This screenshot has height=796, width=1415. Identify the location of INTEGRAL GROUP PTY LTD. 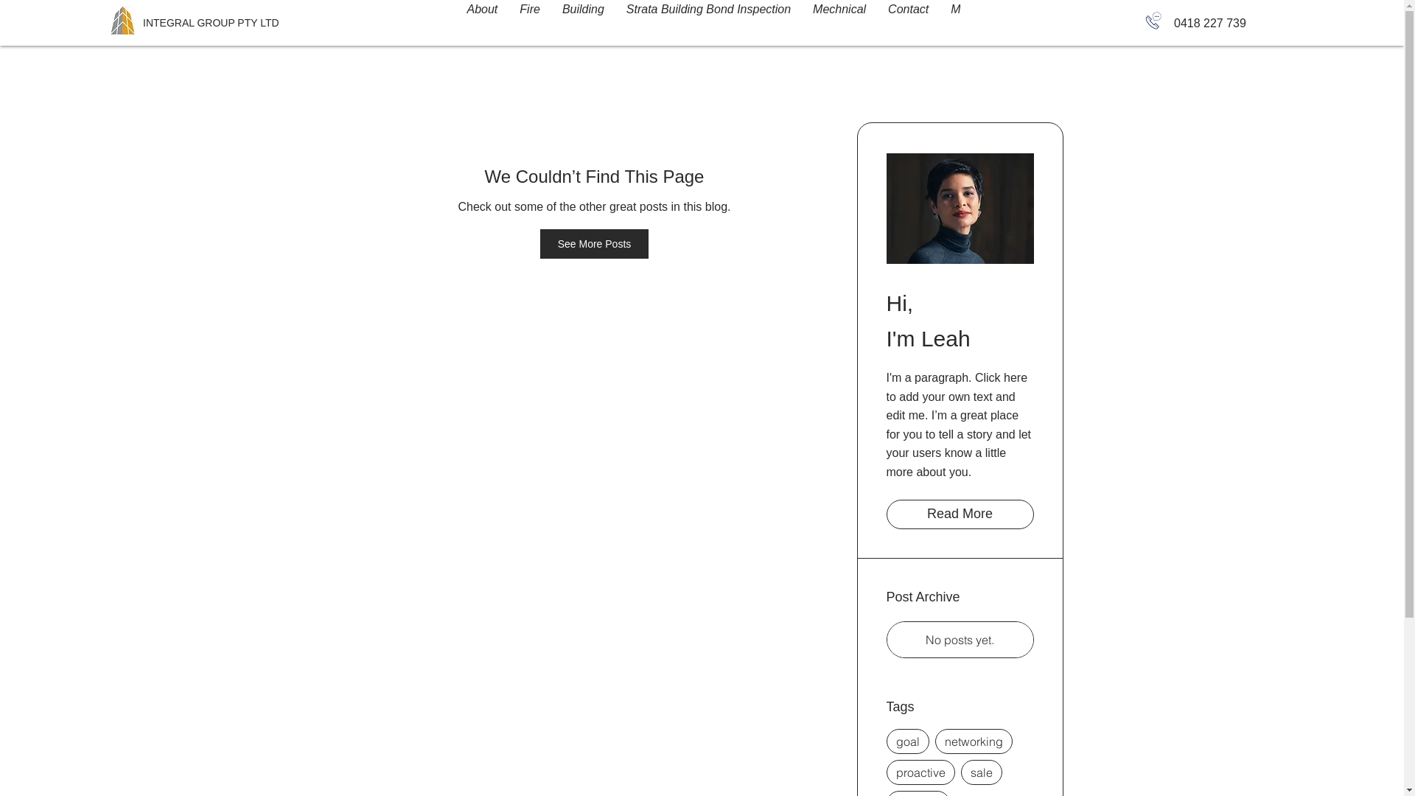
(211, 22).